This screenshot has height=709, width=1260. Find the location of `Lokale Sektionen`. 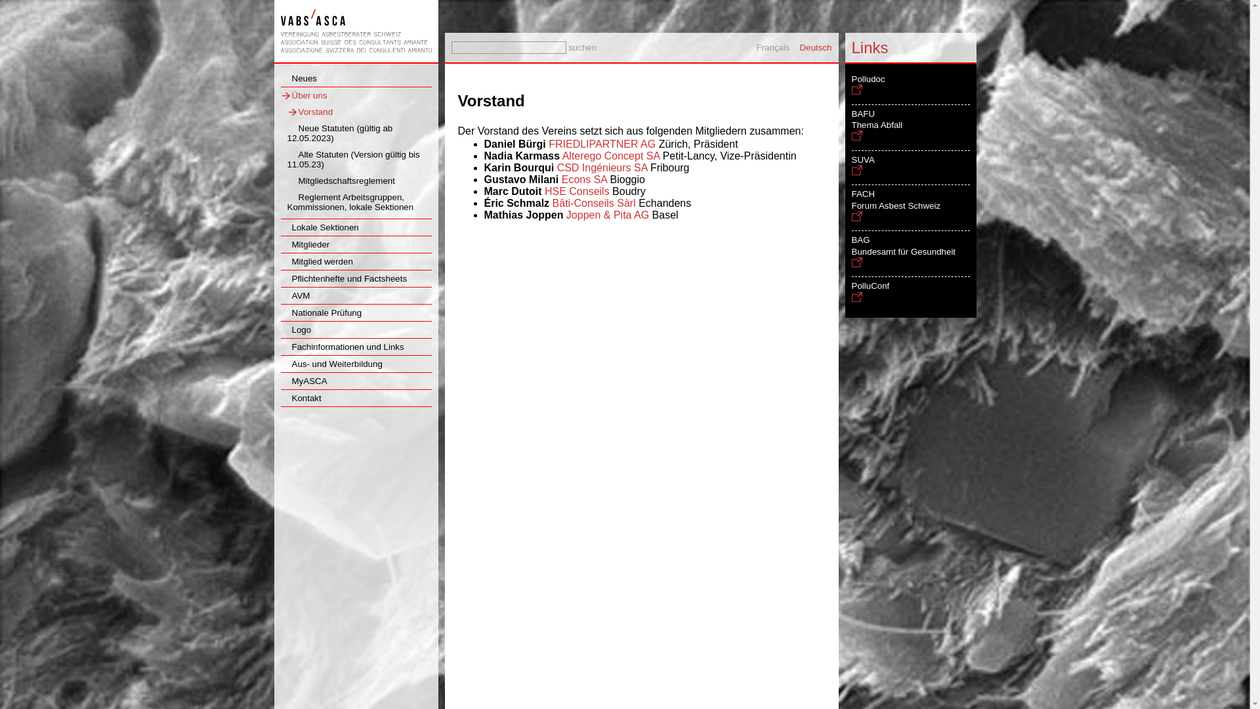

Lokale Sektionen is located at coordinates (320, 227).